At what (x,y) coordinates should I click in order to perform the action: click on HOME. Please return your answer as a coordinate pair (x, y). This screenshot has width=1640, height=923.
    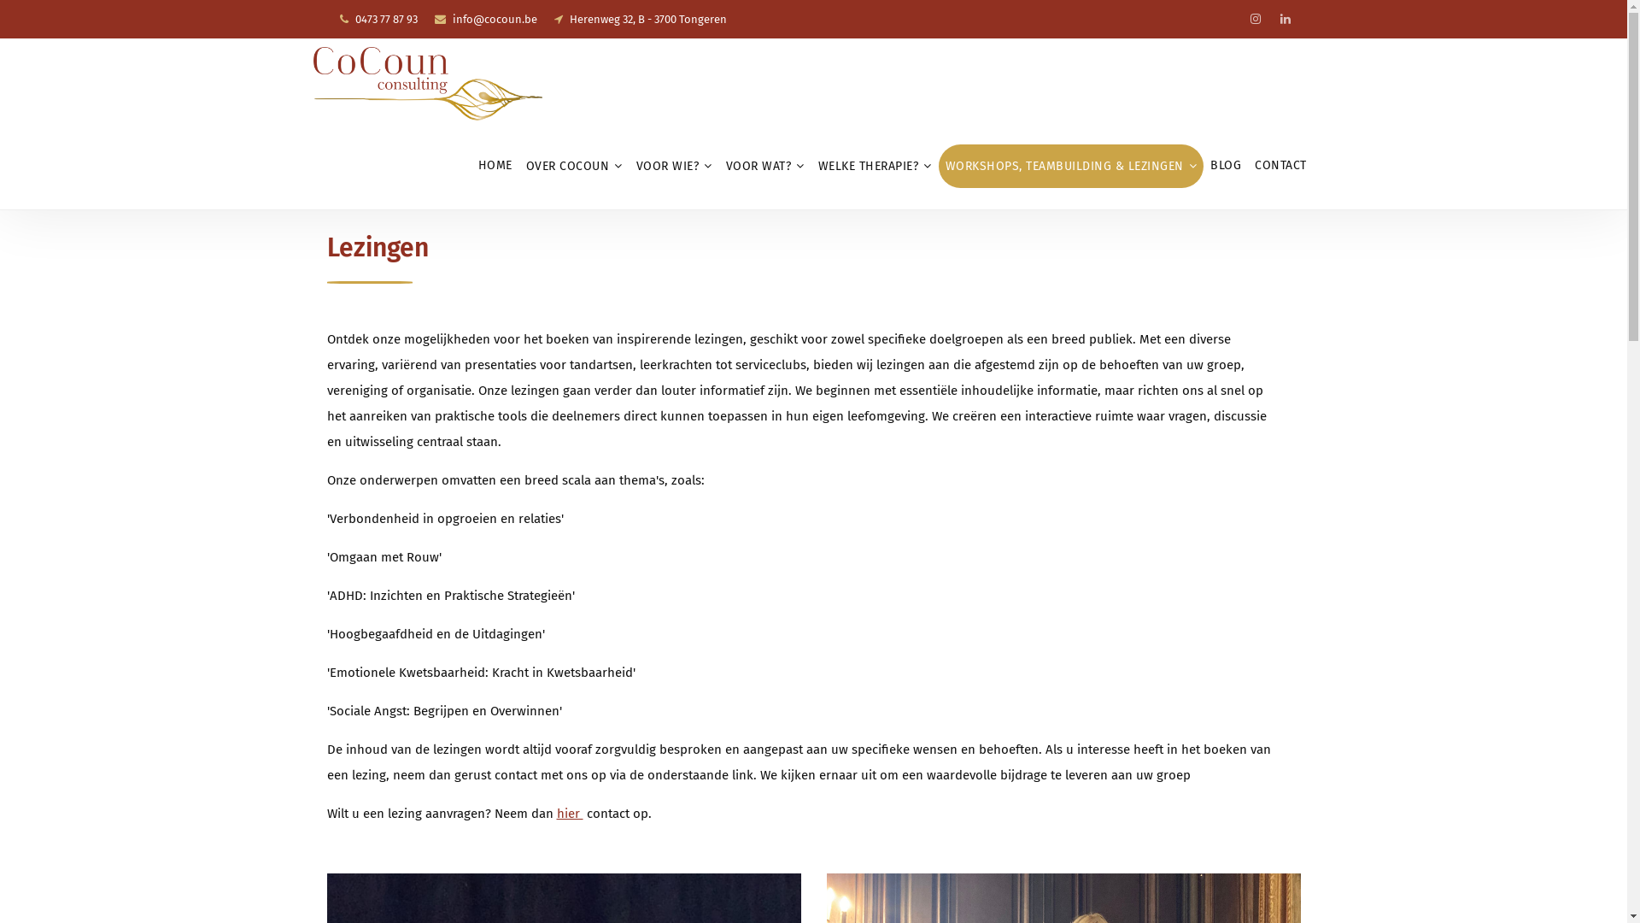
    Looking at the image, I should click on (495, 166).